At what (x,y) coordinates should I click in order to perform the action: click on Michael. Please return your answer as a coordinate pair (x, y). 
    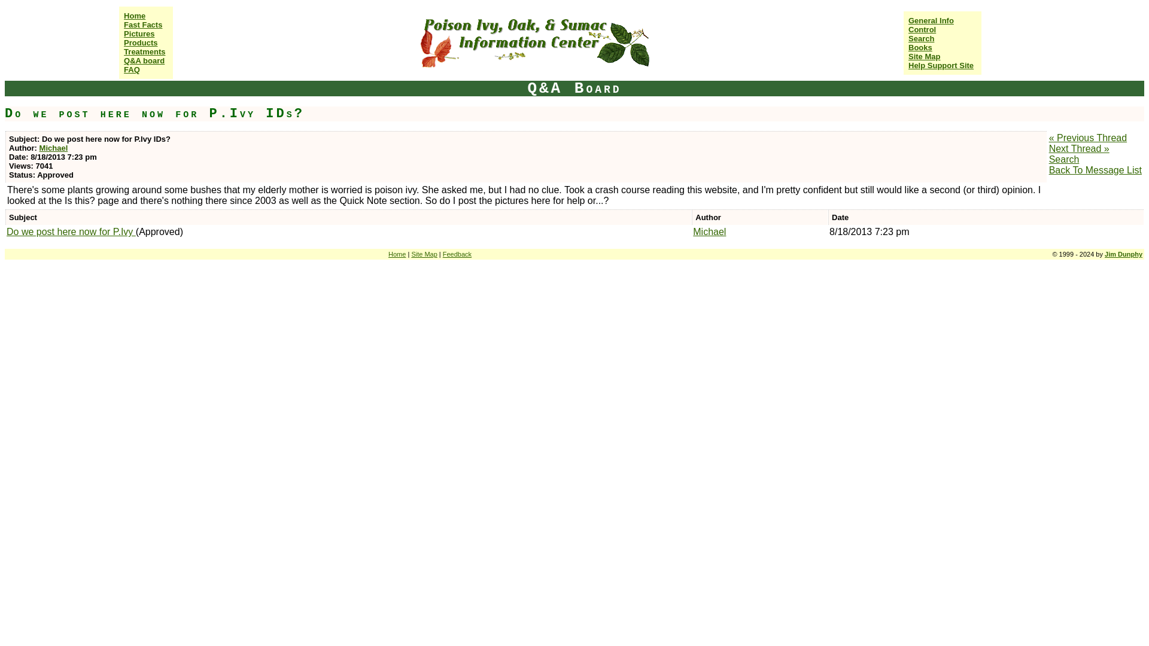
    Looking at the image, I should click on (709, 232).